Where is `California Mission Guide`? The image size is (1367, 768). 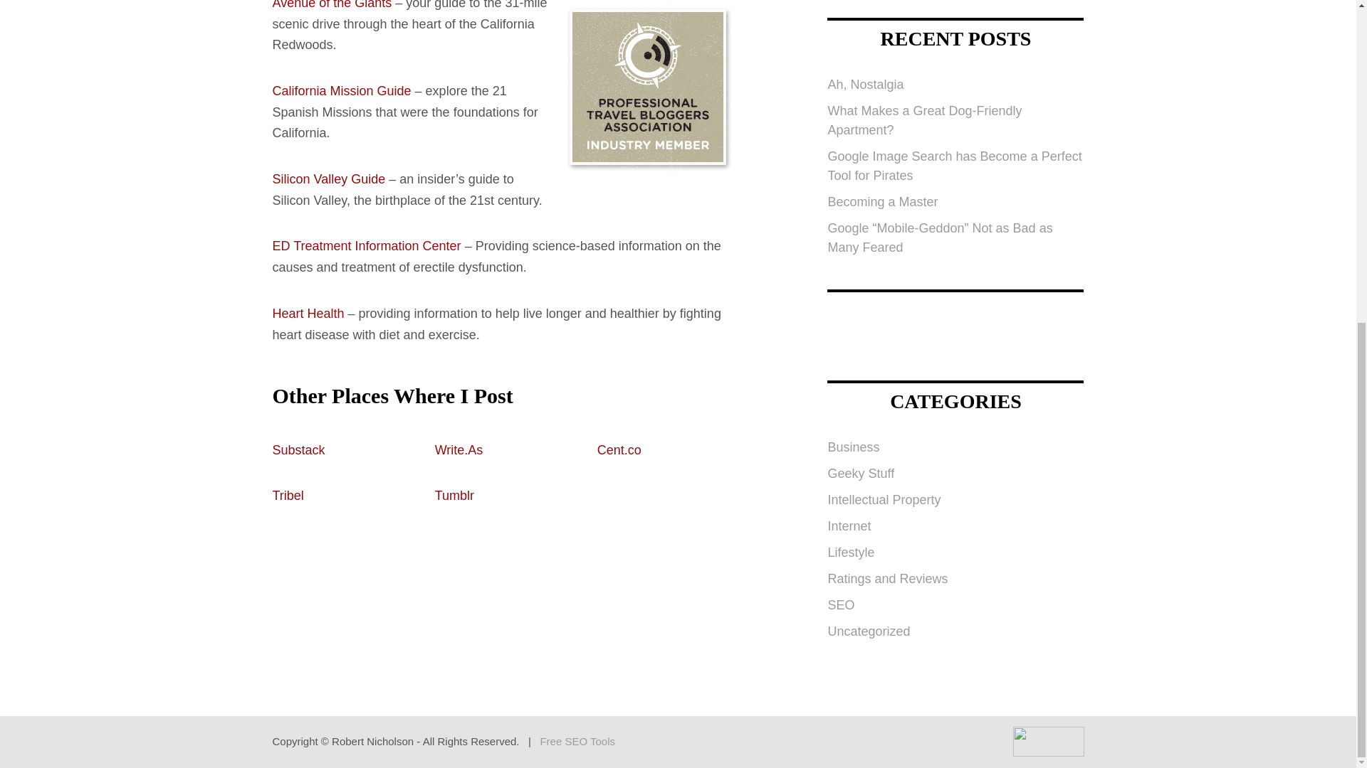 California Mission Guide is located at coordinates (342, 91).